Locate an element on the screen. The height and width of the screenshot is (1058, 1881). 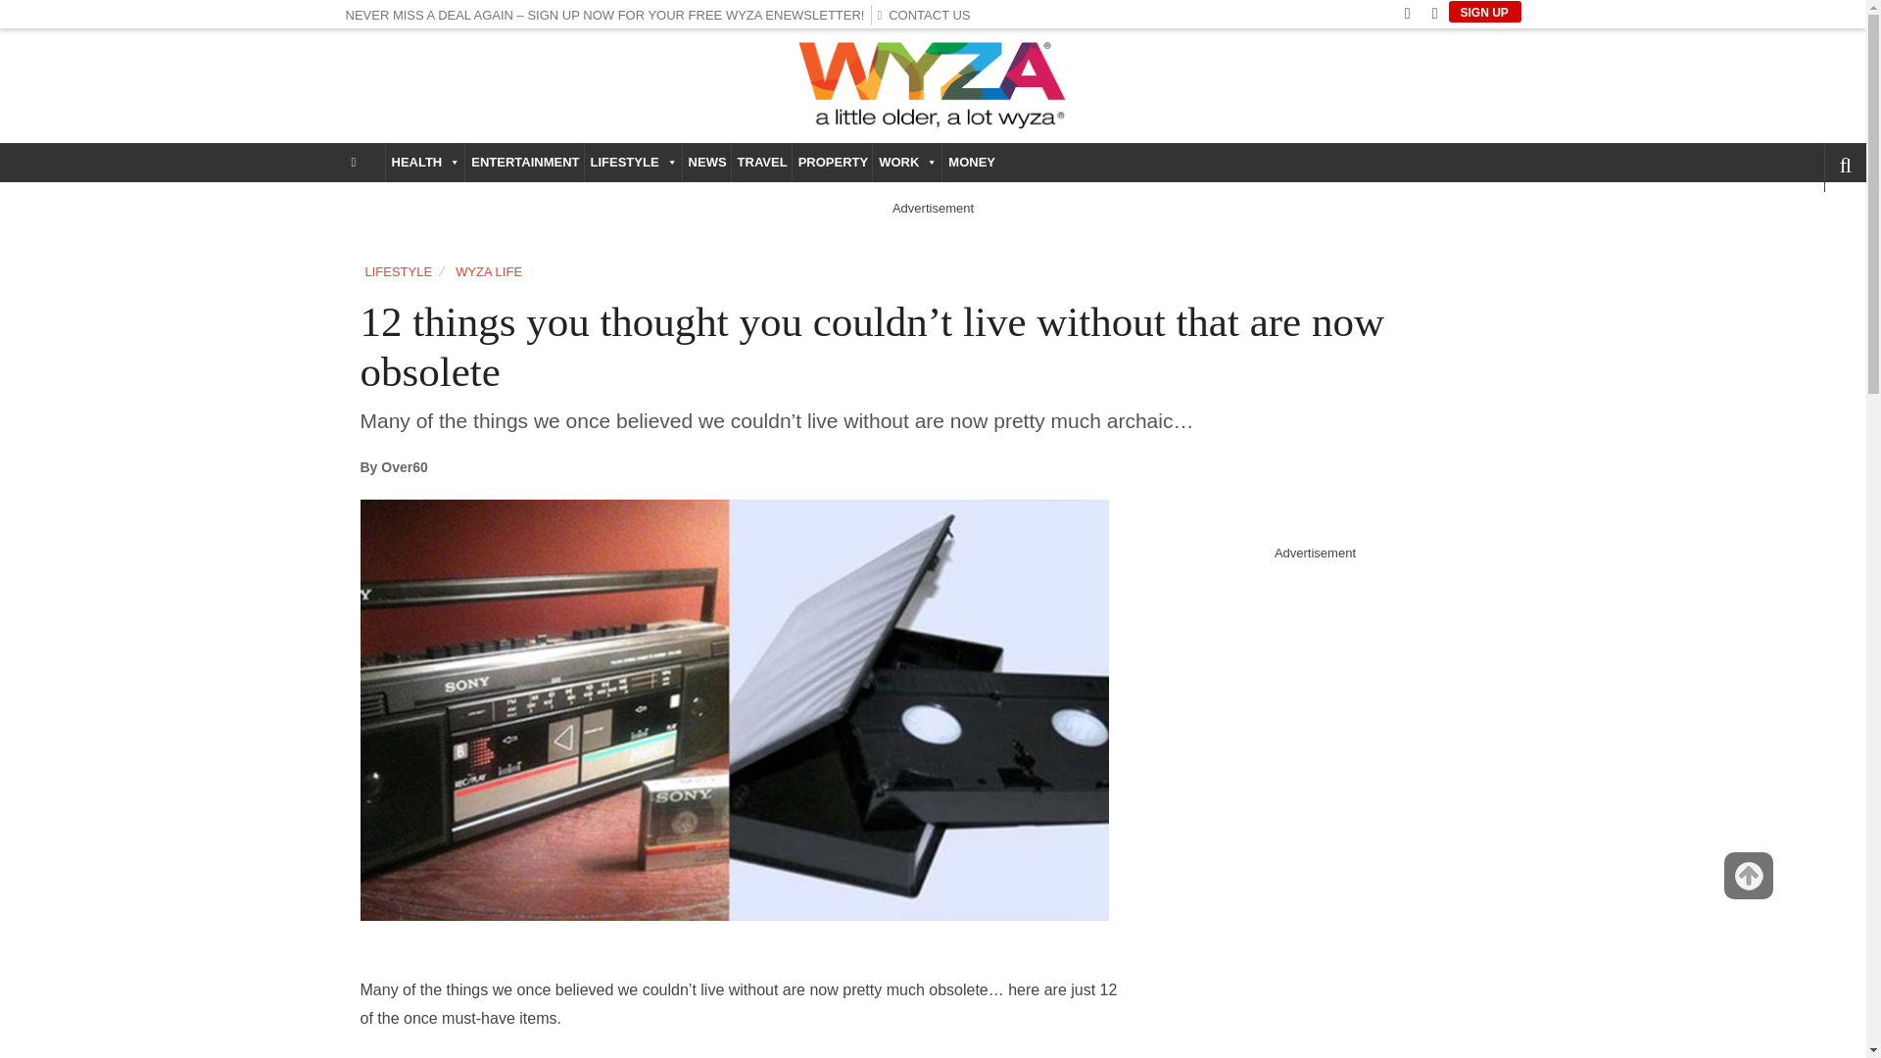
HEALTH is located at coordinates (425, 162).